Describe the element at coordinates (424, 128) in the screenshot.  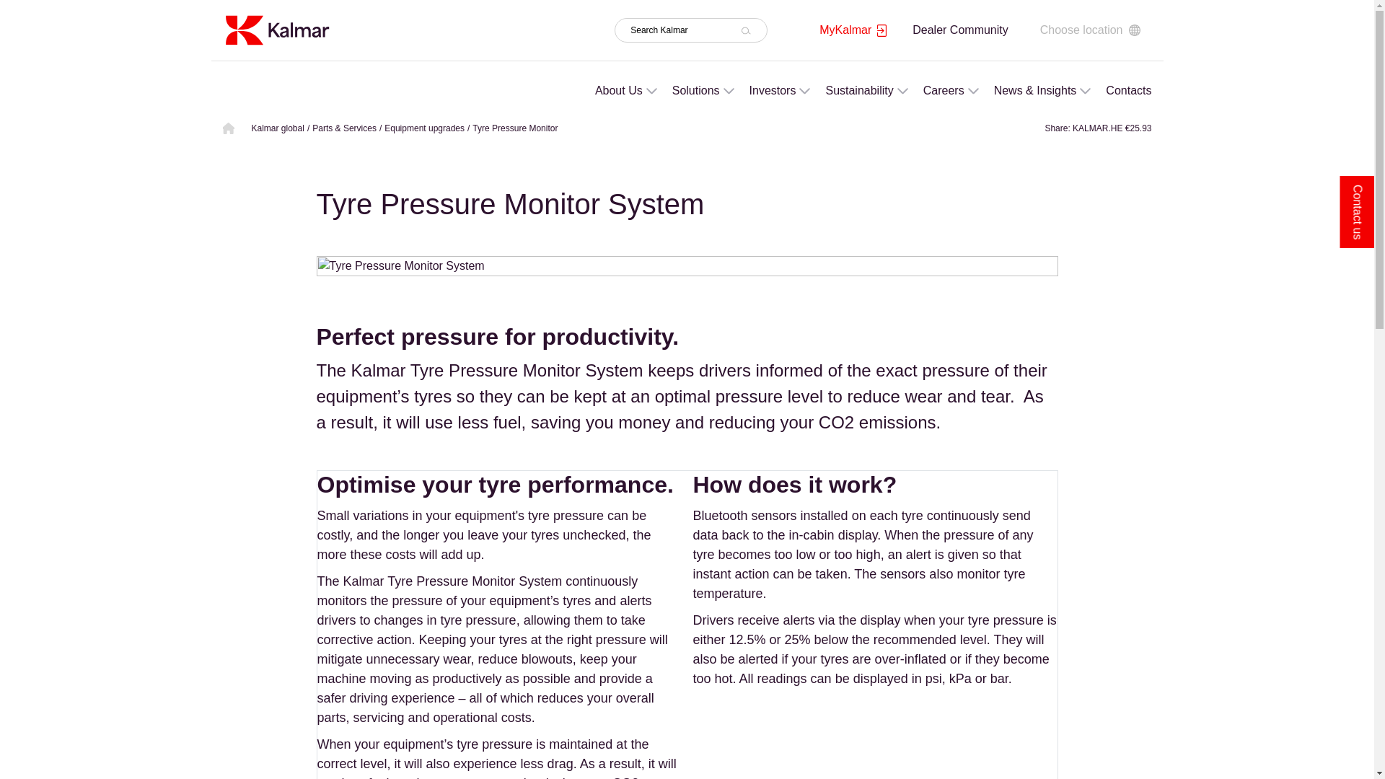
I see `Equipment upgrades` at that location.